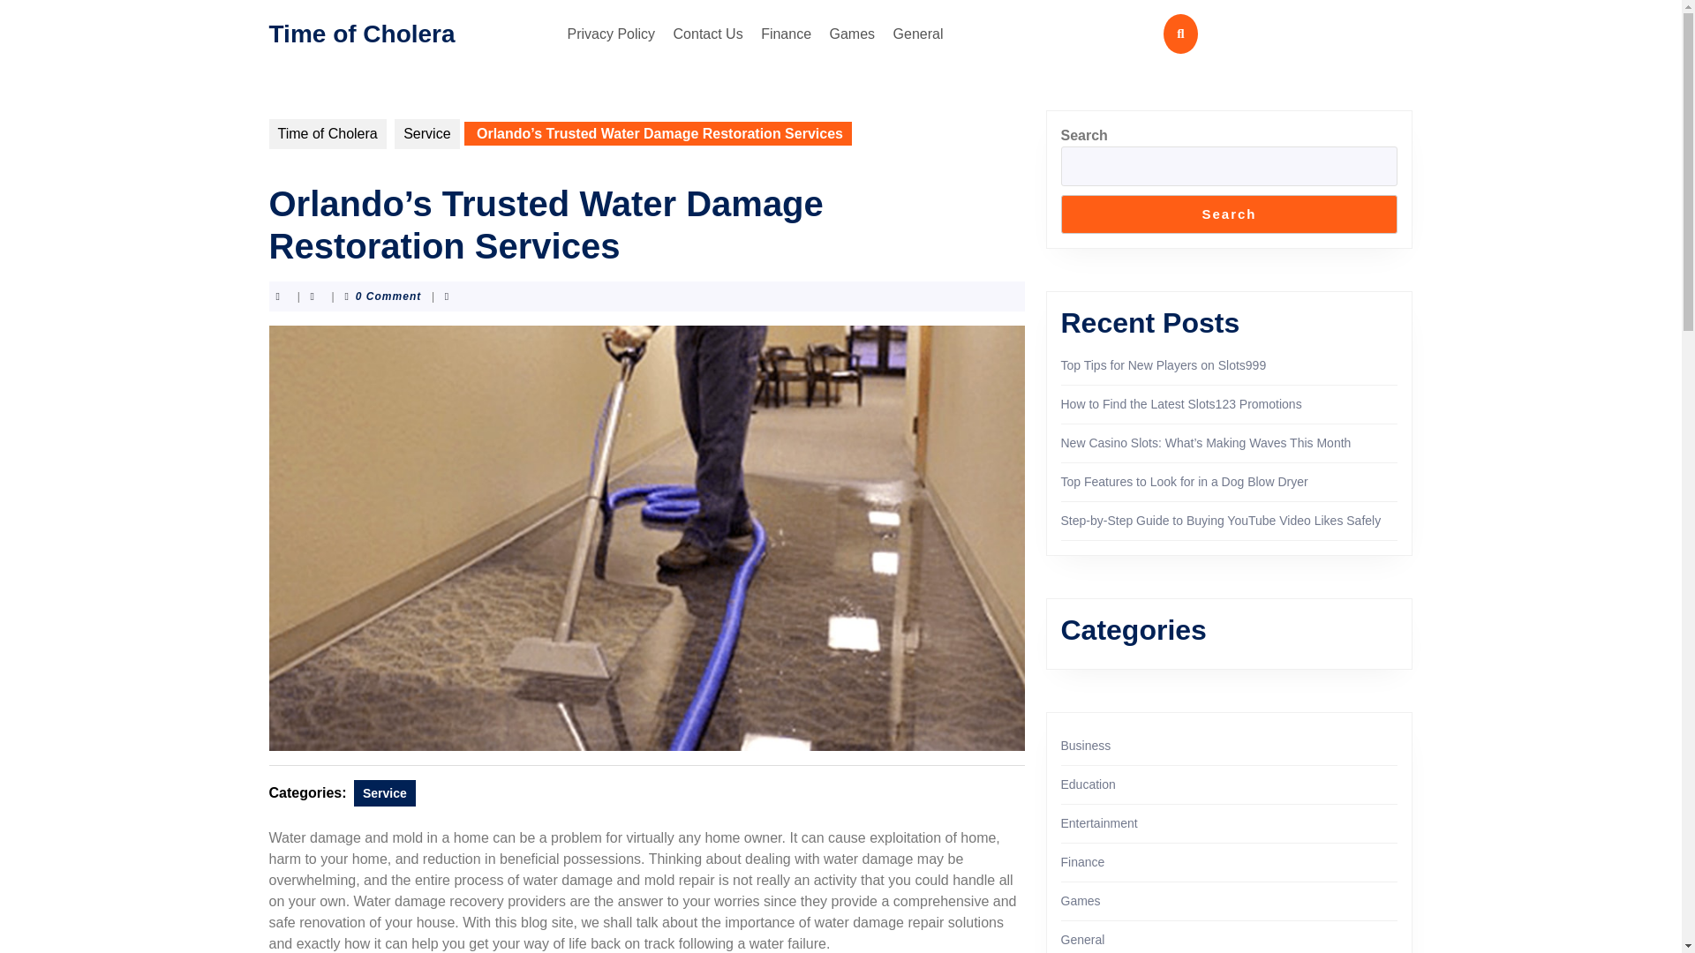 The height and width of the screenshot is (953, 1695). I want to click on Service, so click(427, 134).